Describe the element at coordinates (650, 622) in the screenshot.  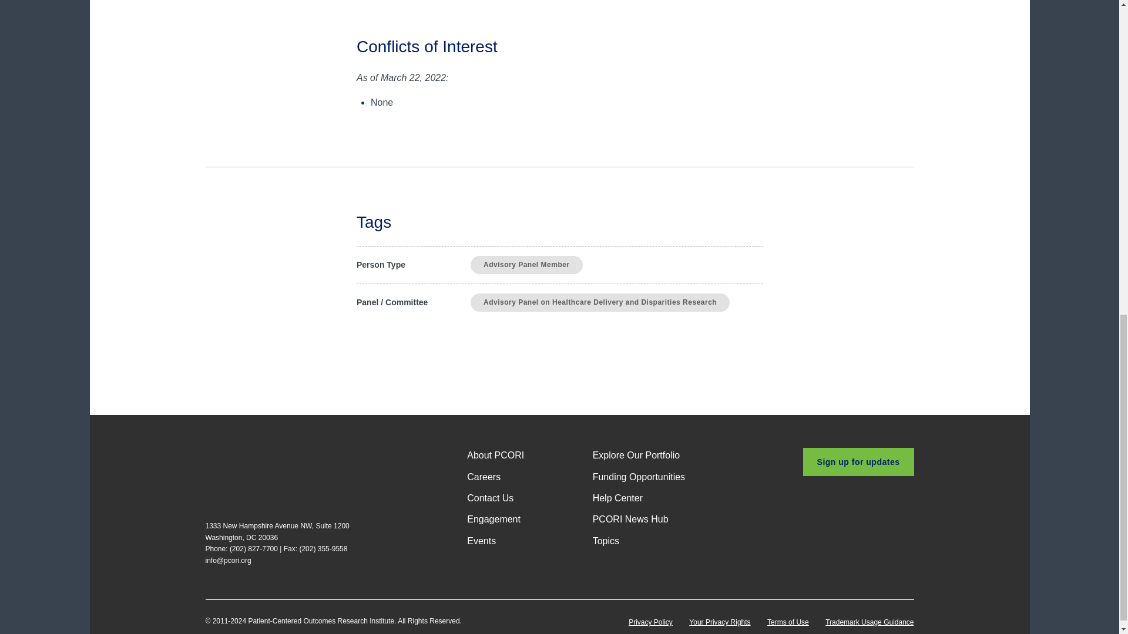
I see `Privacy Policy` at that location.